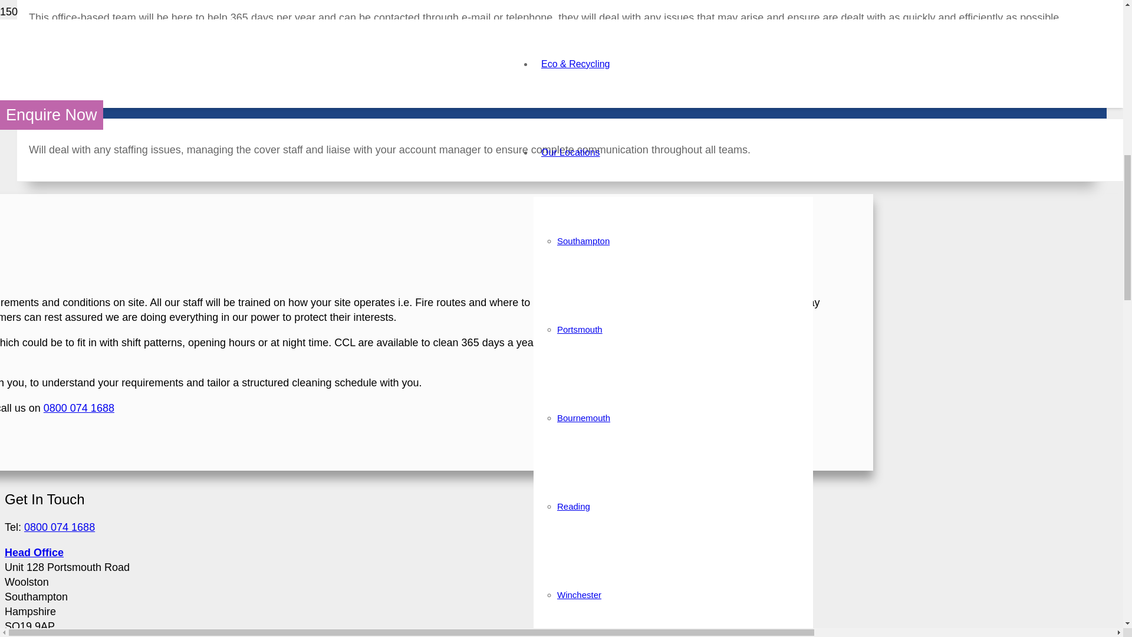 Image resolution: width=1132 pixels, height=637 pixels. What do you see at coordinates (79, 408) in the screenshot?
I see `0800 074 1688` at bounding box center [79, 408].